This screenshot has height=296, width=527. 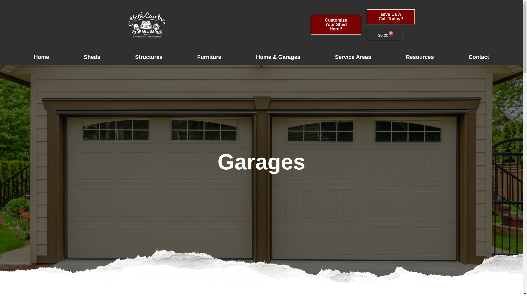 What do you see at coordinates (209, 57) in the screenshot?
I see `Furniture` at bounding box center [209, 57].